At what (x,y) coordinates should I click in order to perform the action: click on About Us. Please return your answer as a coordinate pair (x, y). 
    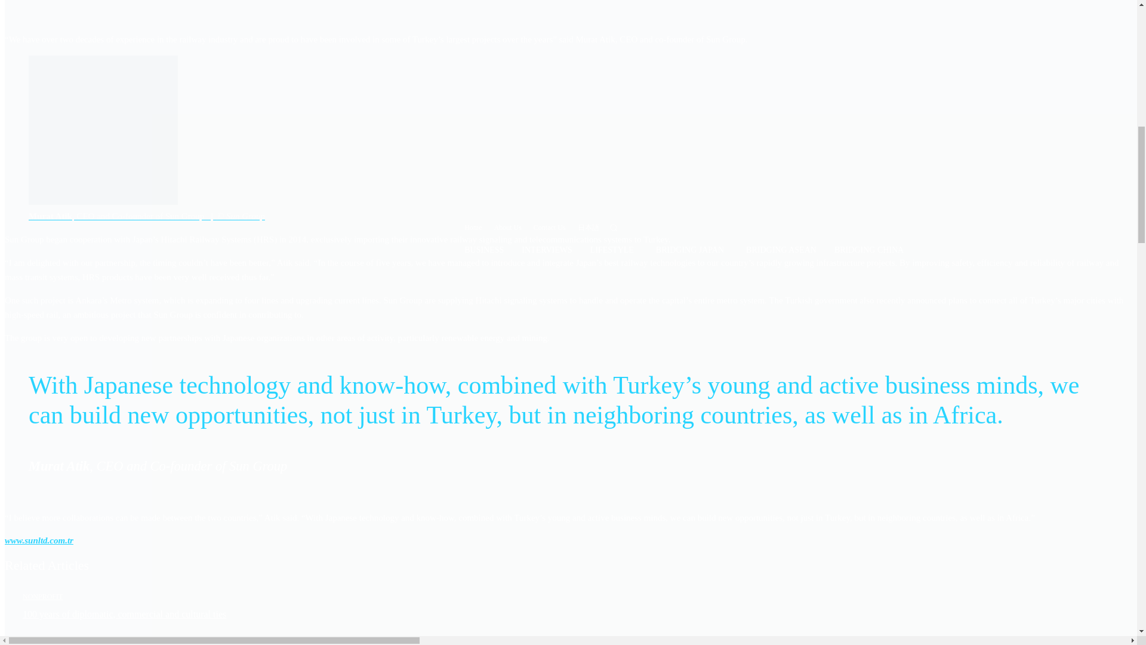
    Looking at the image, I should click on (507, 228).